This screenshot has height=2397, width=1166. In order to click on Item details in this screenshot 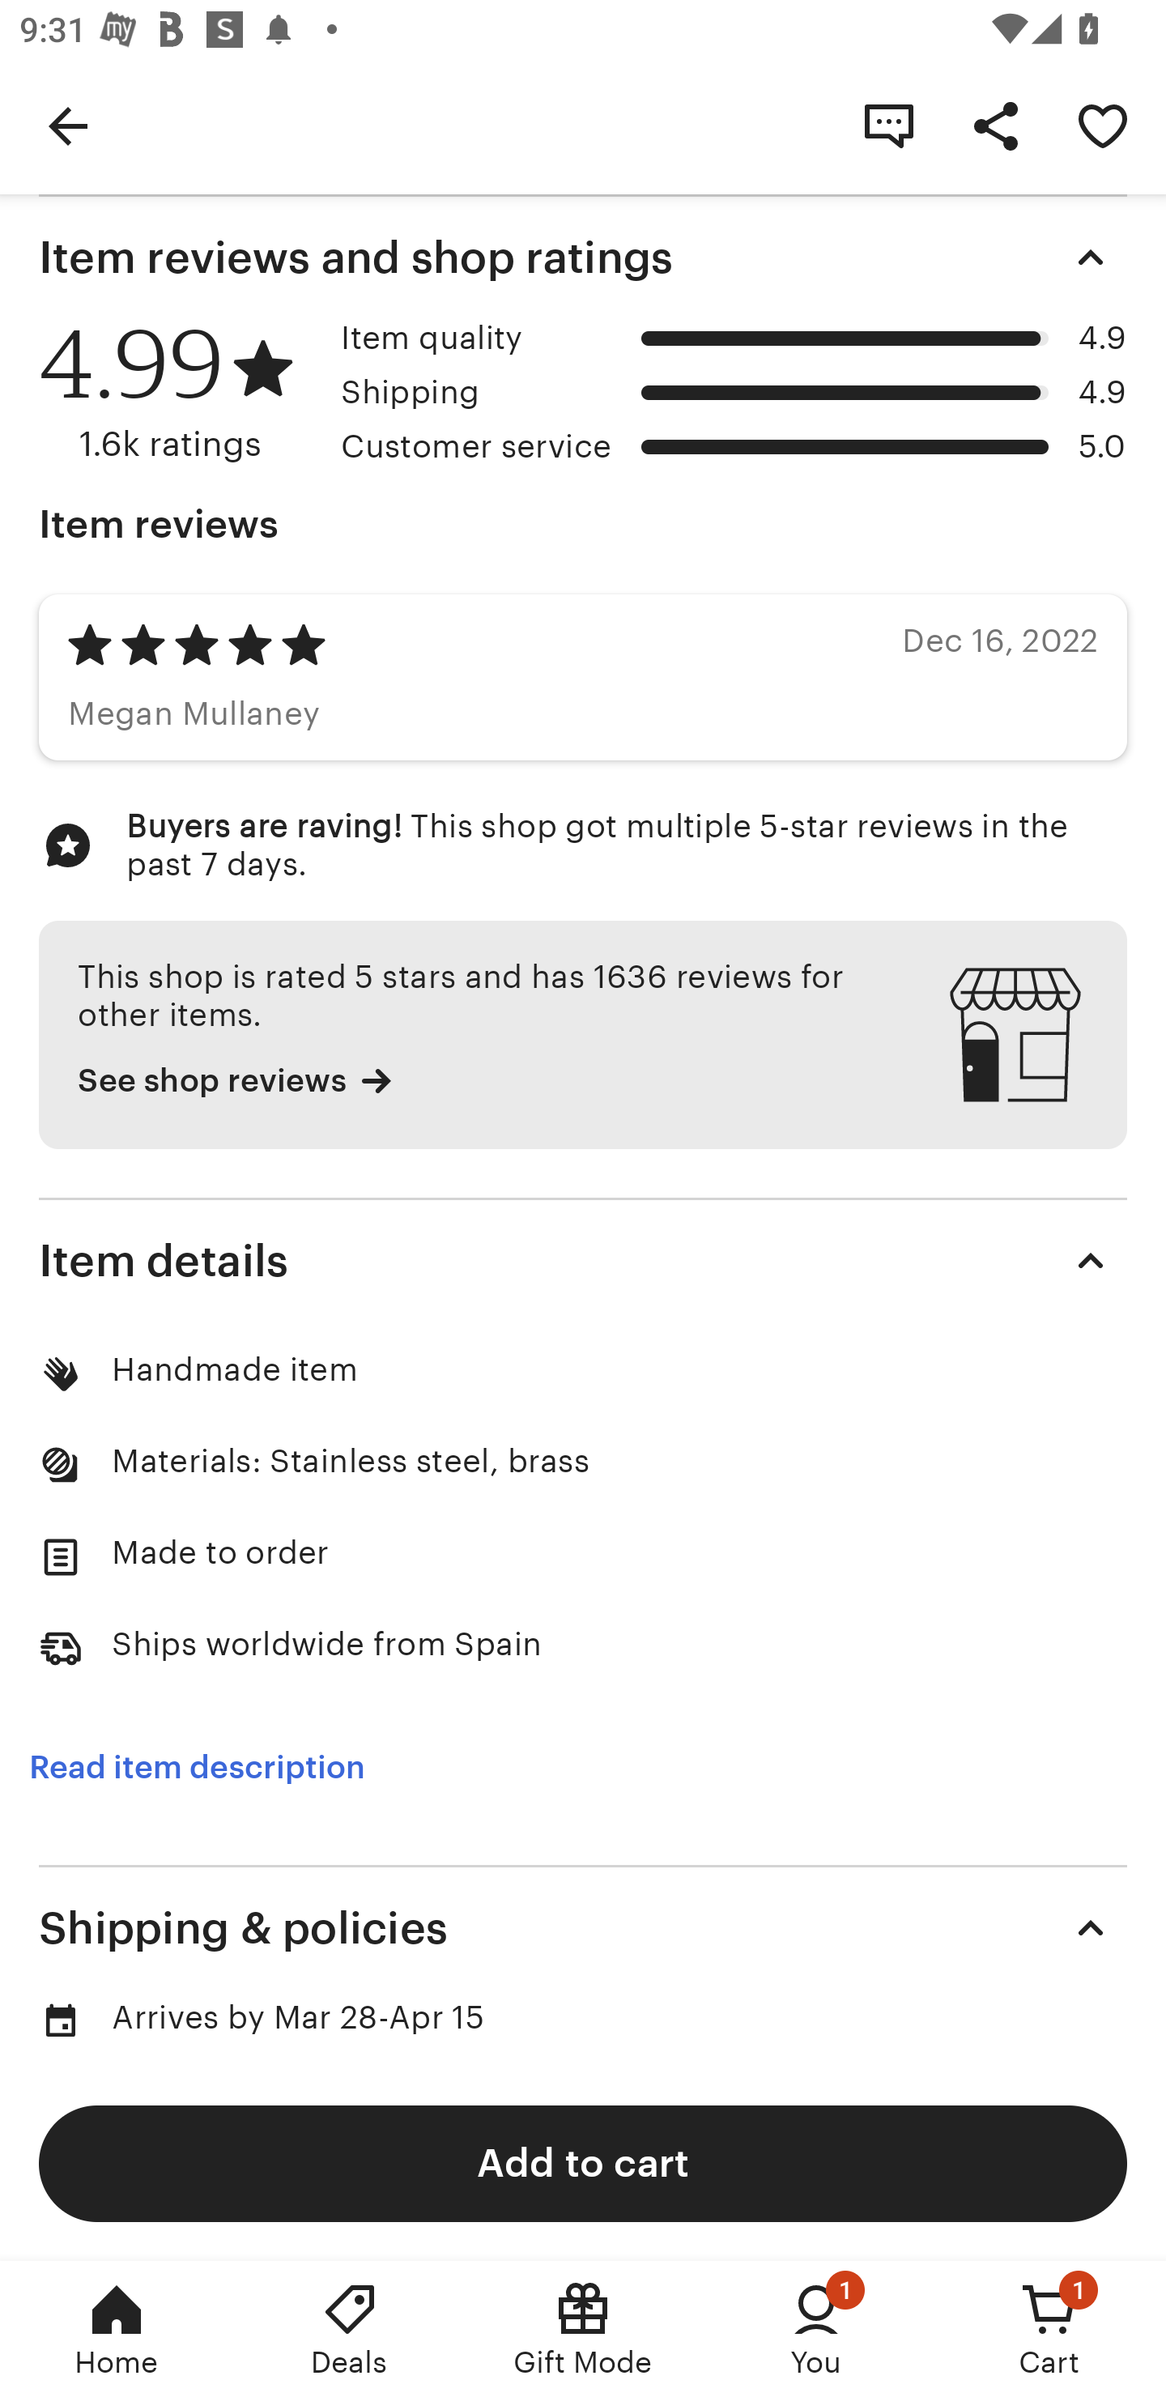, I will do `click(583, 1260)`.